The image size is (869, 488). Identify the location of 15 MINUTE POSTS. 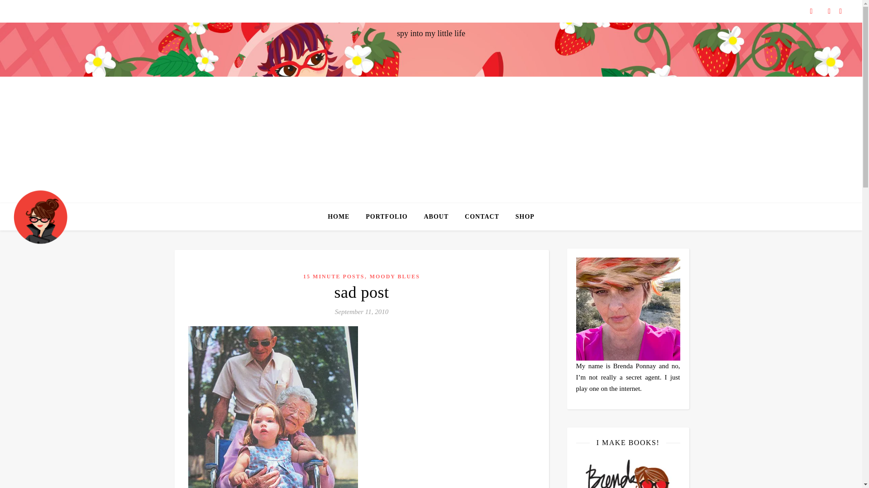
(334, 276).